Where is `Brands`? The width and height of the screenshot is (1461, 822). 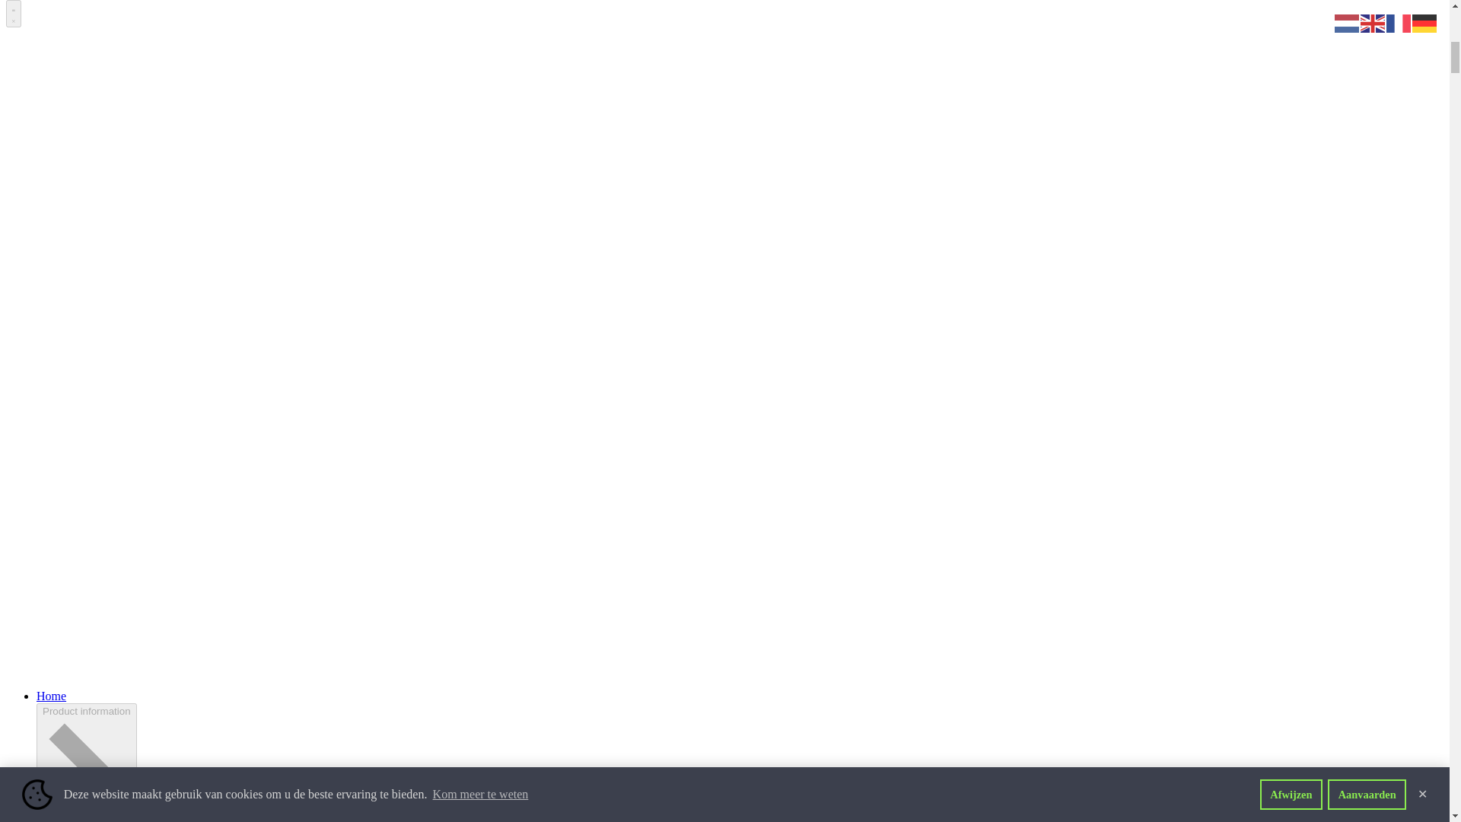 Brands is located at coordinates (53, 199).